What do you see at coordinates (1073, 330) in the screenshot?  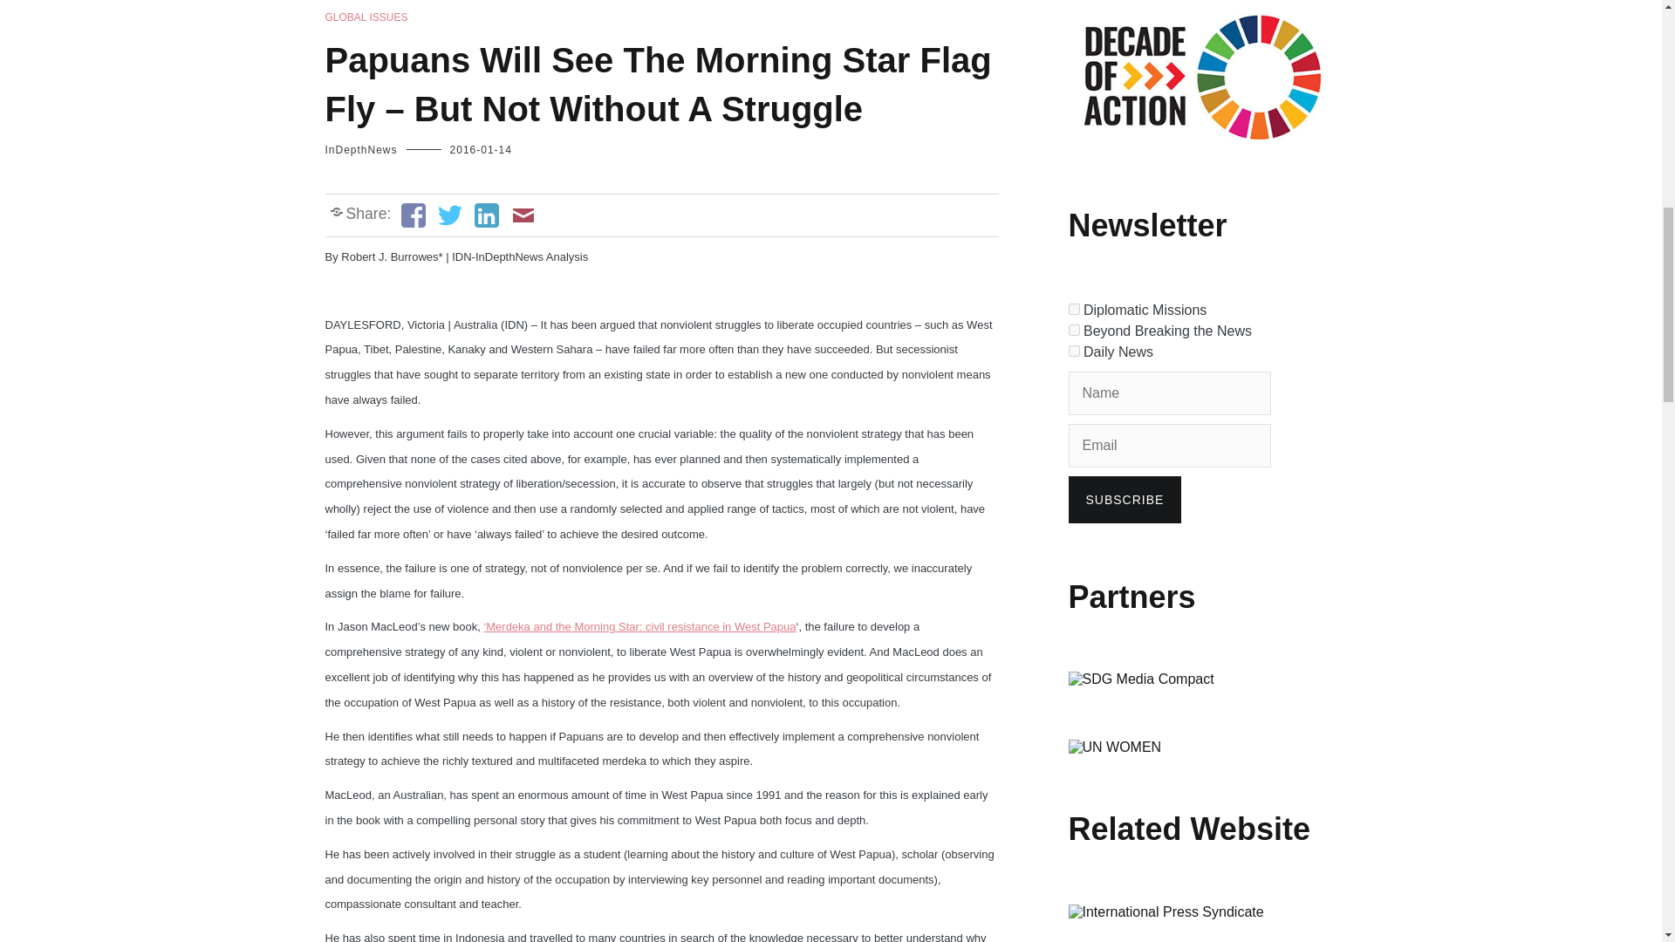 I see `9` at bounding box center [1073, 330].